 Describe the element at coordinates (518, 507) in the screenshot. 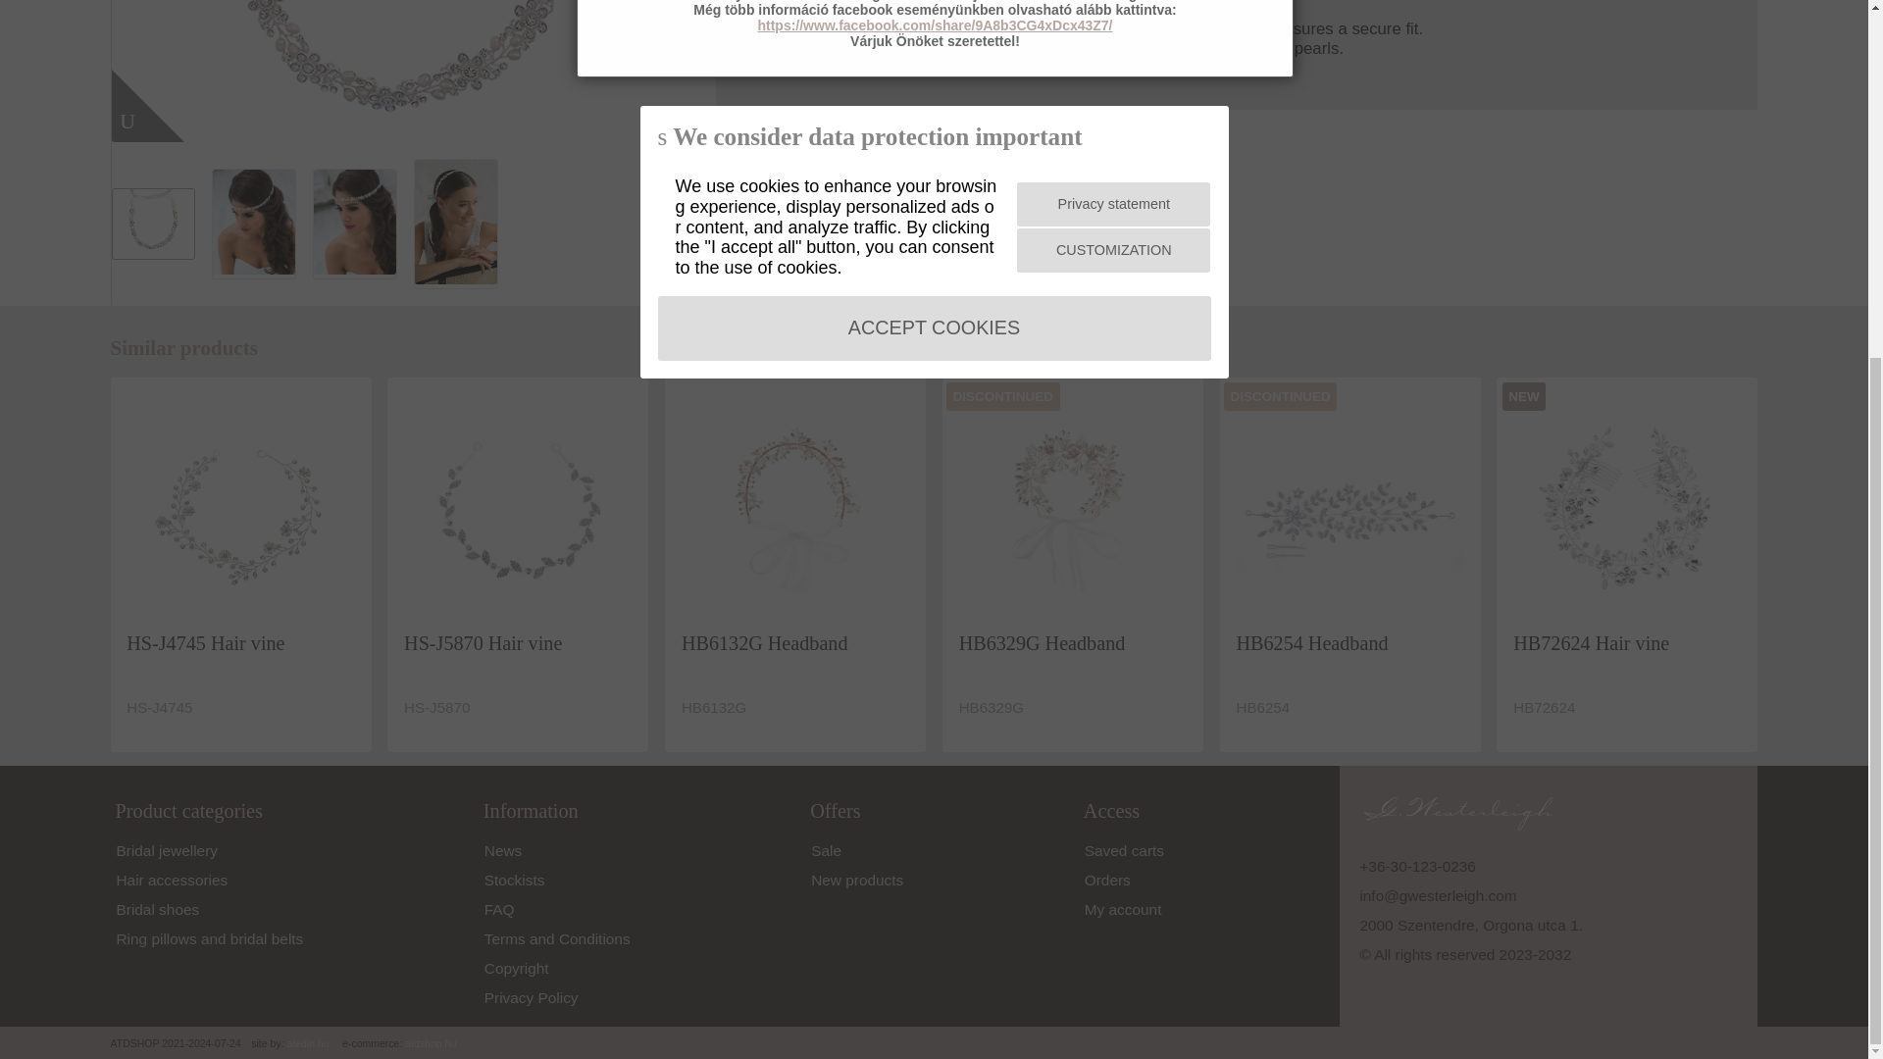

I see `HS-J5870 Hair vine` at that location.